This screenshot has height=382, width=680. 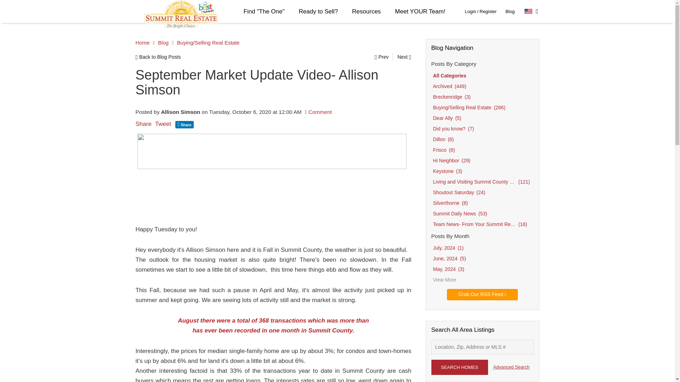 What do you see at coordinates (366, 11) in the screenshot?
I see `Resources` at bounding box center [366, 11].